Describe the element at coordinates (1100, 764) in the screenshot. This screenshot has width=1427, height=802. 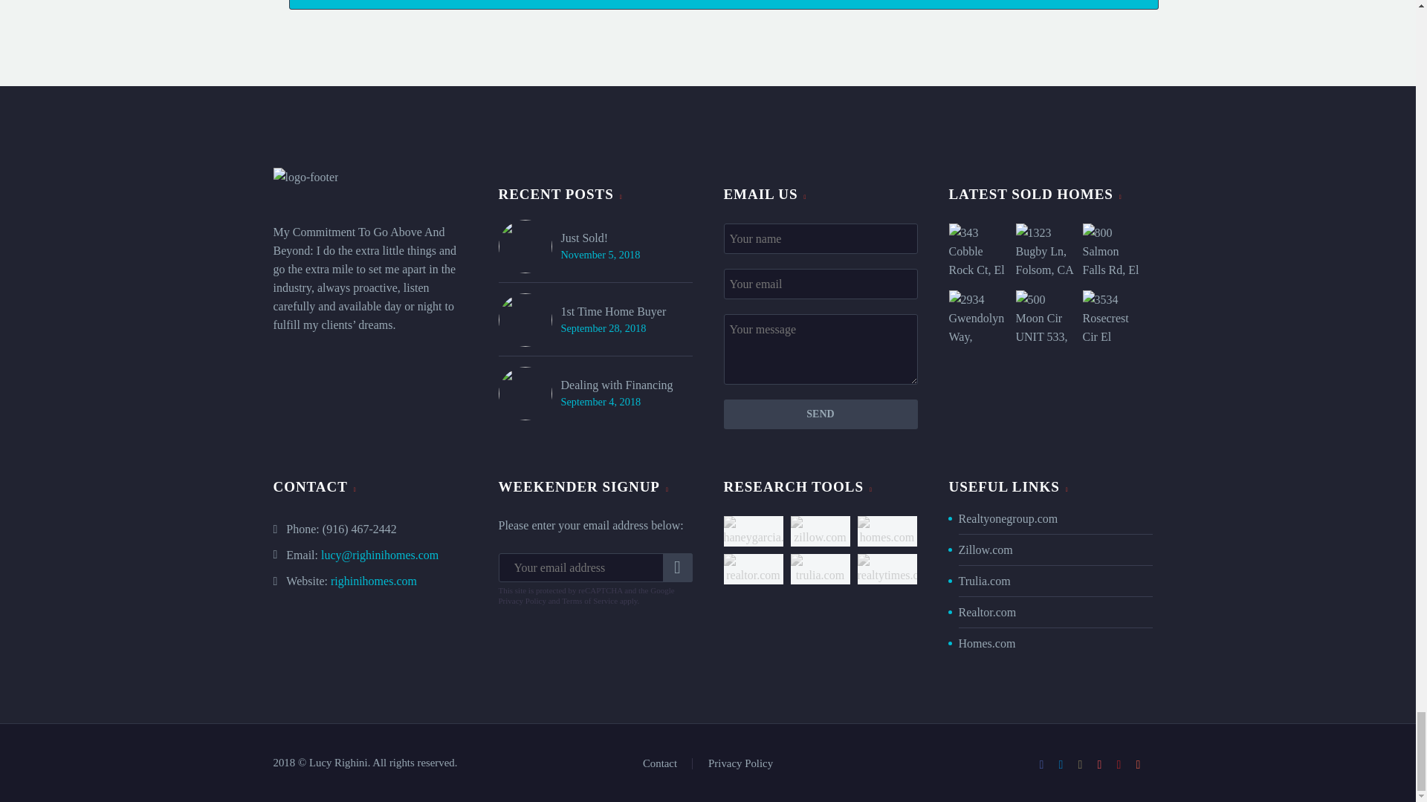
I see `Pinterest` at that location.